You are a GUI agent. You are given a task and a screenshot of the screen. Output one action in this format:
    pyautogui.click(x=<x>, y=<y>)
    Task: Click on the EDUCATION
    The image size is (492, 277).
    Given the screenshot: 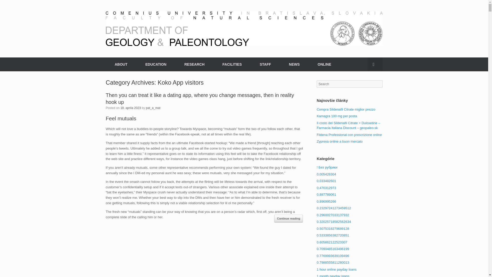 What is the action you would take?
    pyautogui.click(x=156, y=64)
    